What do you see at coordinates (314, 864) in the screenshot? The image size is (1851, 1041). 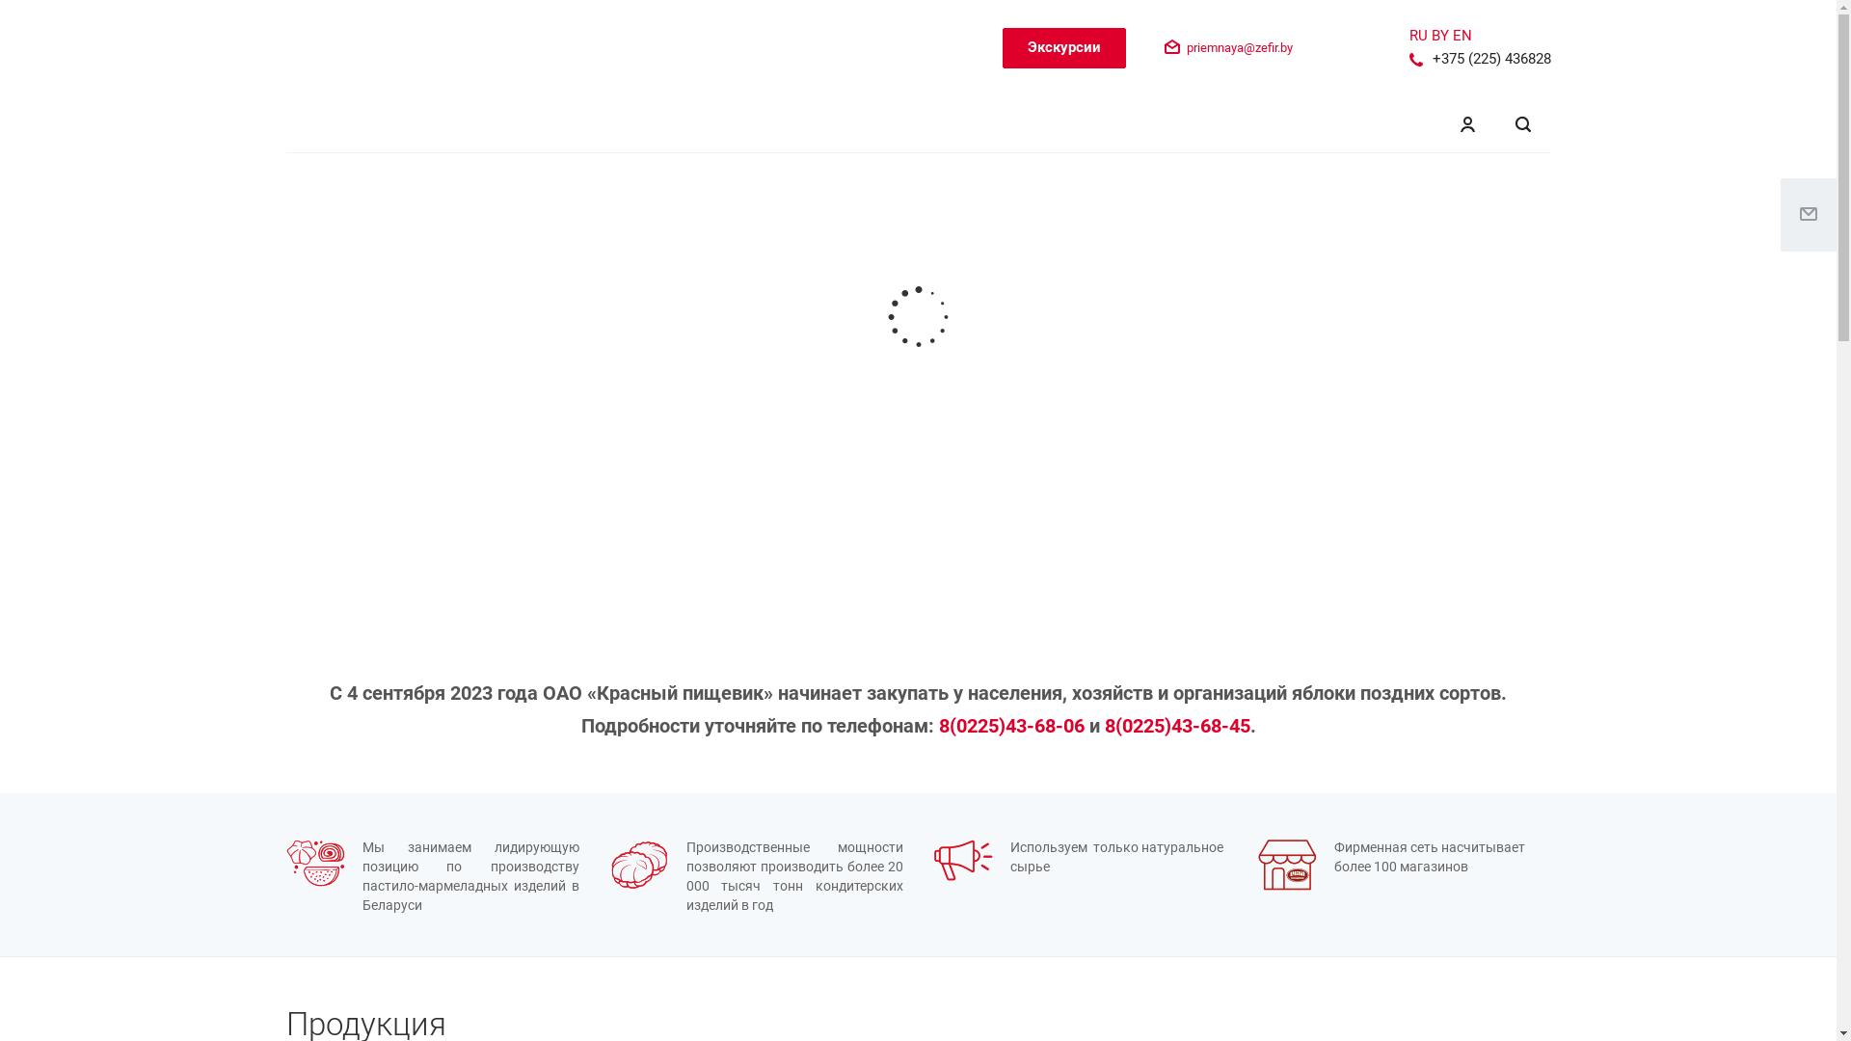 I see ` ` at bounding box center [314, 864].